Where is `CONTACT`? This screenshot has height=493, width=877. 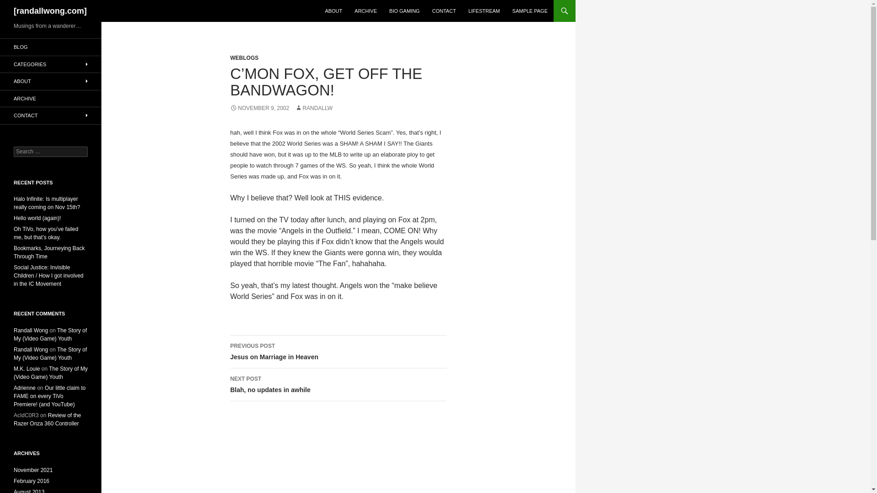
CONTACT is located at coordinates (530, 11).